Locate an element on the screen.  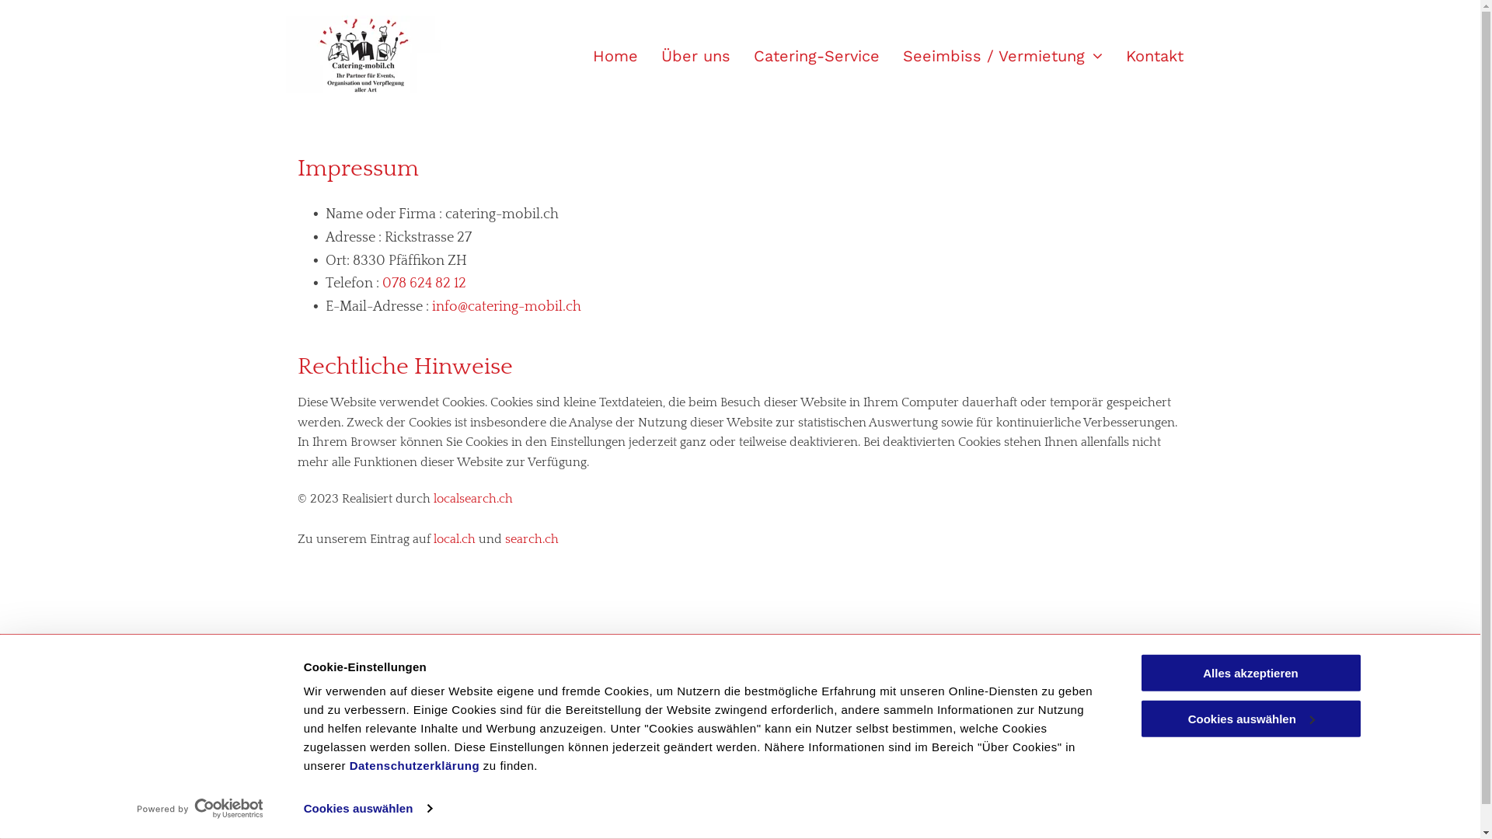
Seeimbiss / Vermietung is located at coordinates (992, 56).